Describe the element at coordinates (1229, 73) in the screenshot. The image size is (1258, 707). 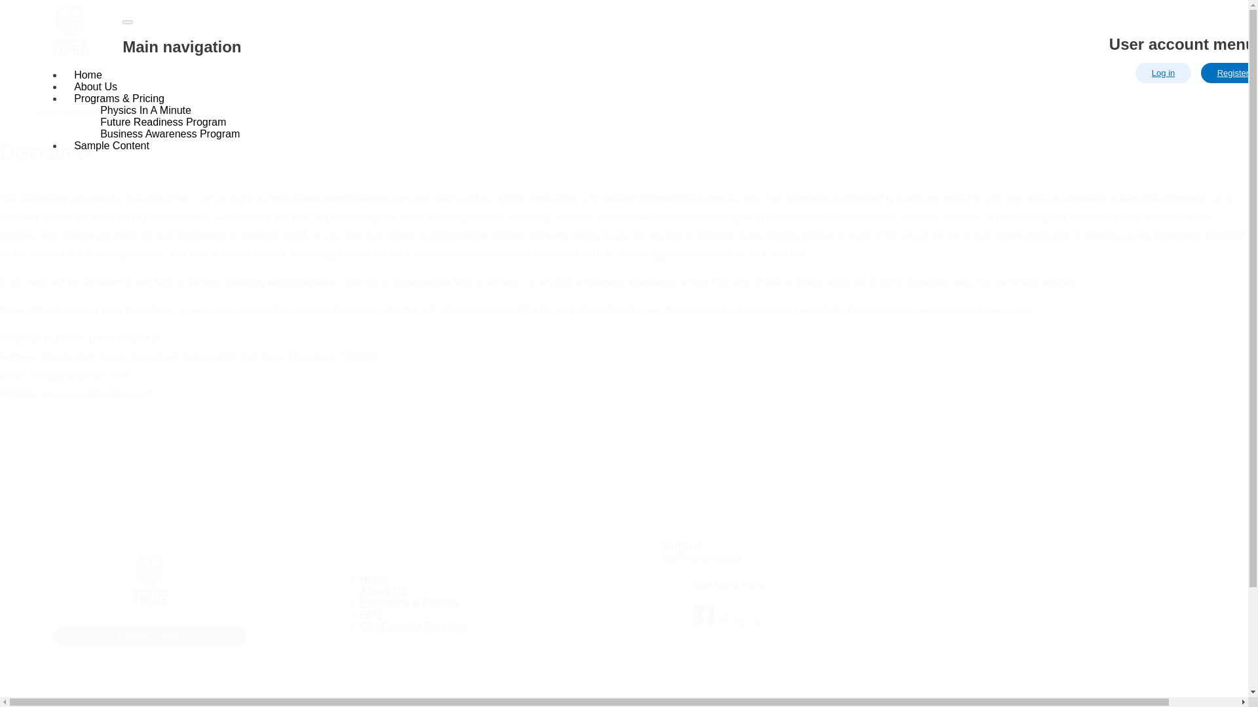
I see `Register` at that location.